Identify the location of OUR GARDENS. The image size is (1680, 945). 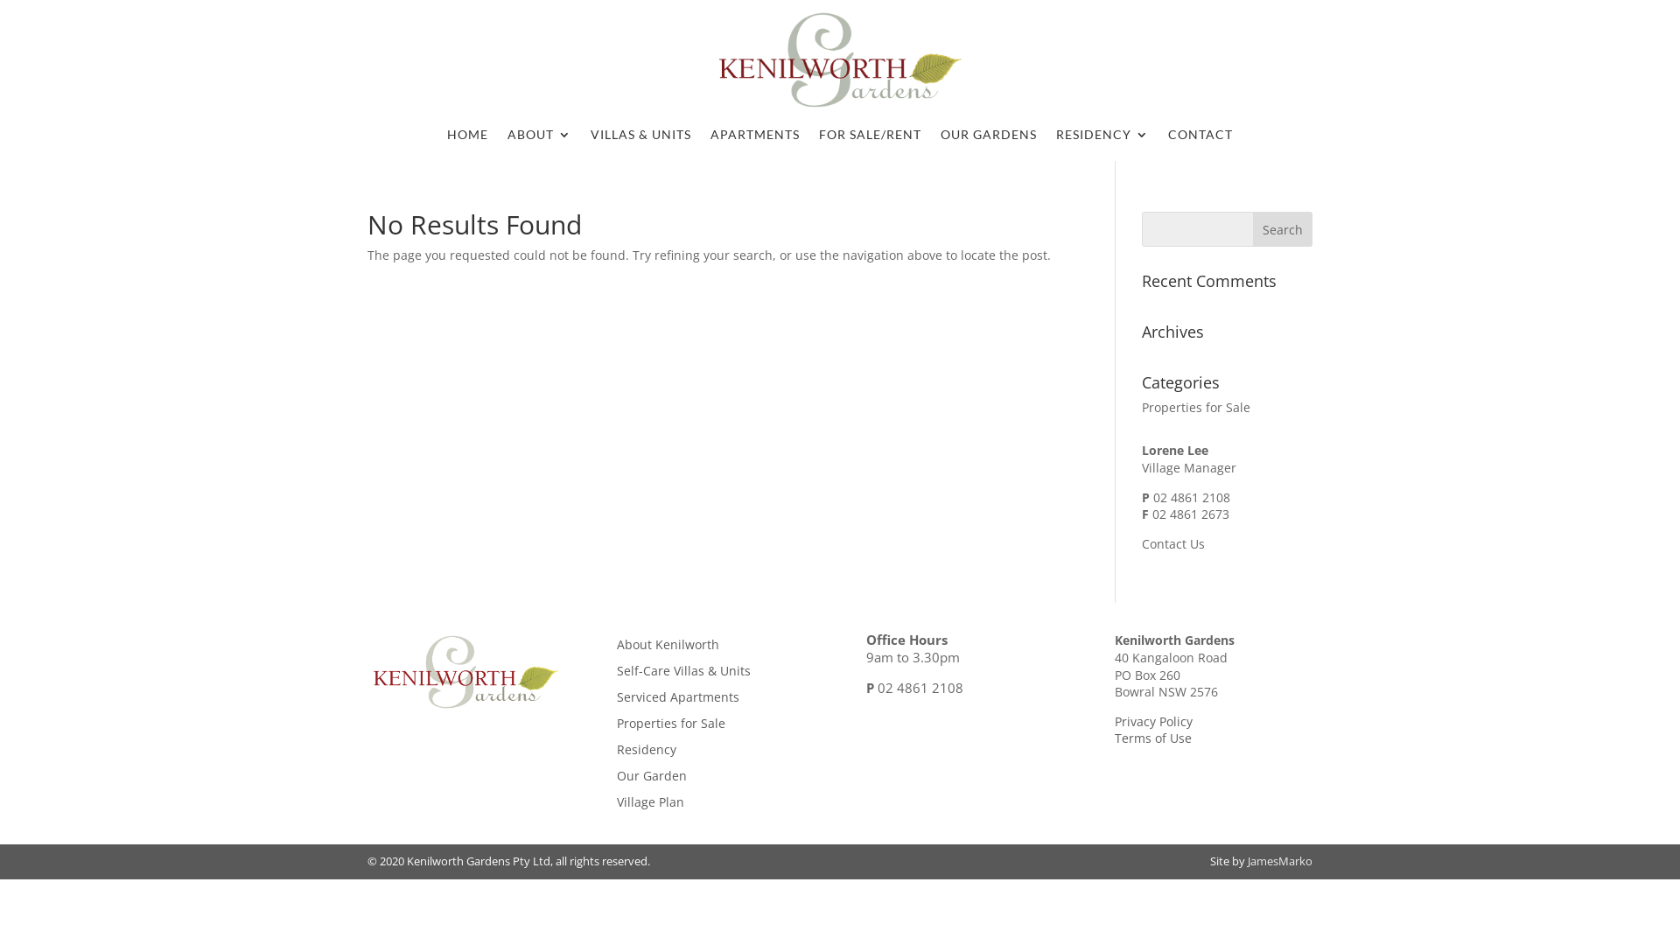
(989, 138).